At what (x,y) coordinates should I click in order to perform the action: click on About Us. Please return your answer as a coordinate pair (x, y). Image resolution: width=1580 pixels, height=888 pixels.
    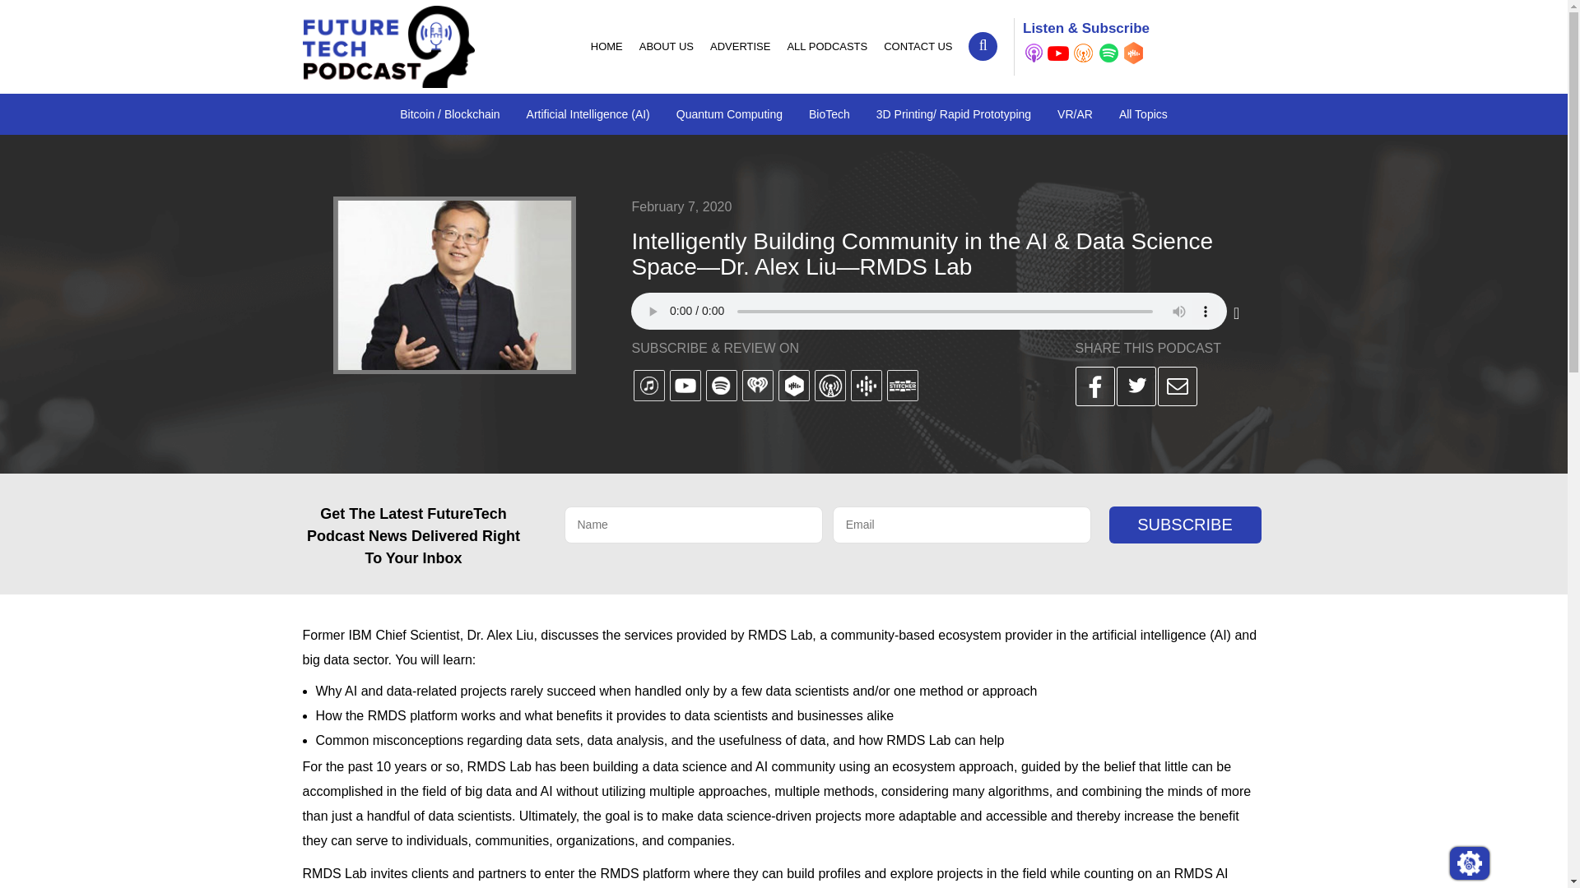
    Looking at the image, I should click on (666, 46).